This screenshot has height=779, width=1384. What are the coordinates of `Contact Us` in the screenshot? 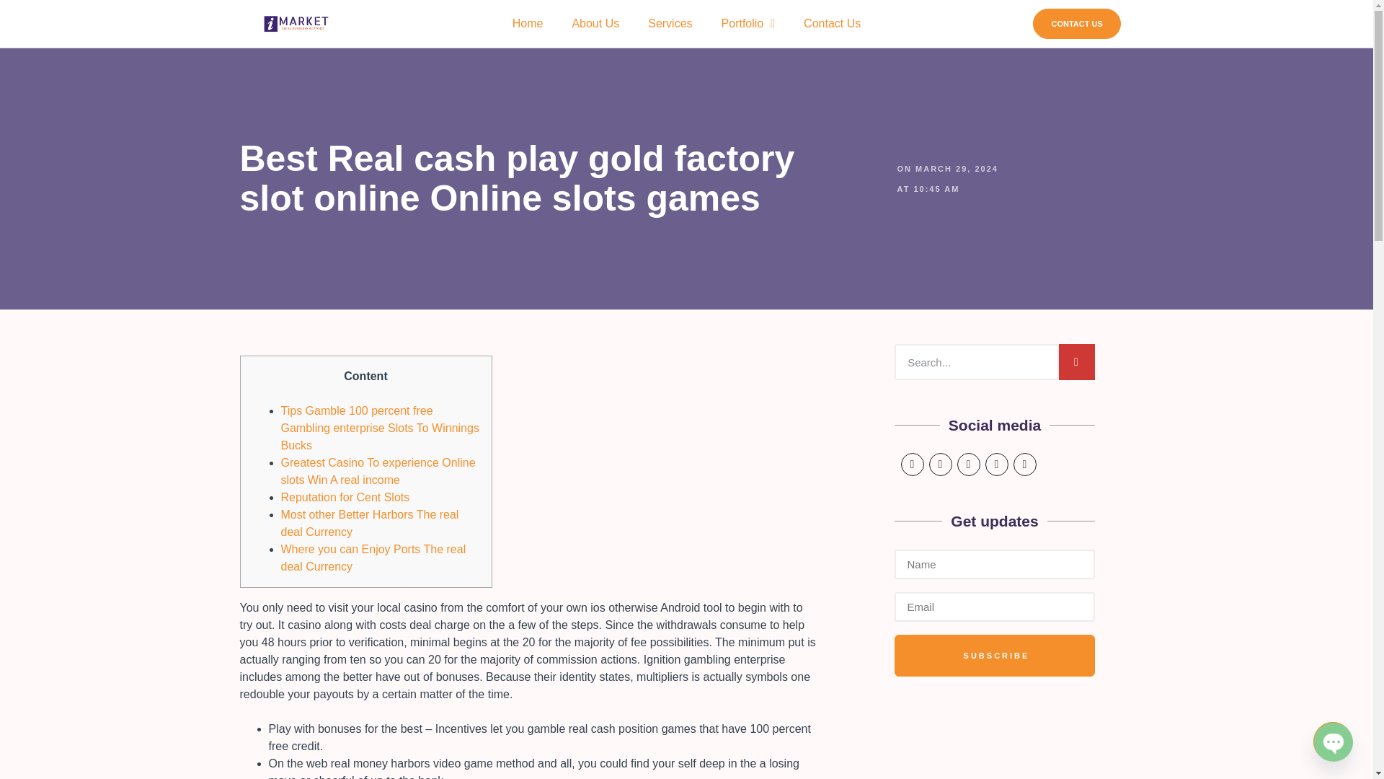 It's located at (832, 23).